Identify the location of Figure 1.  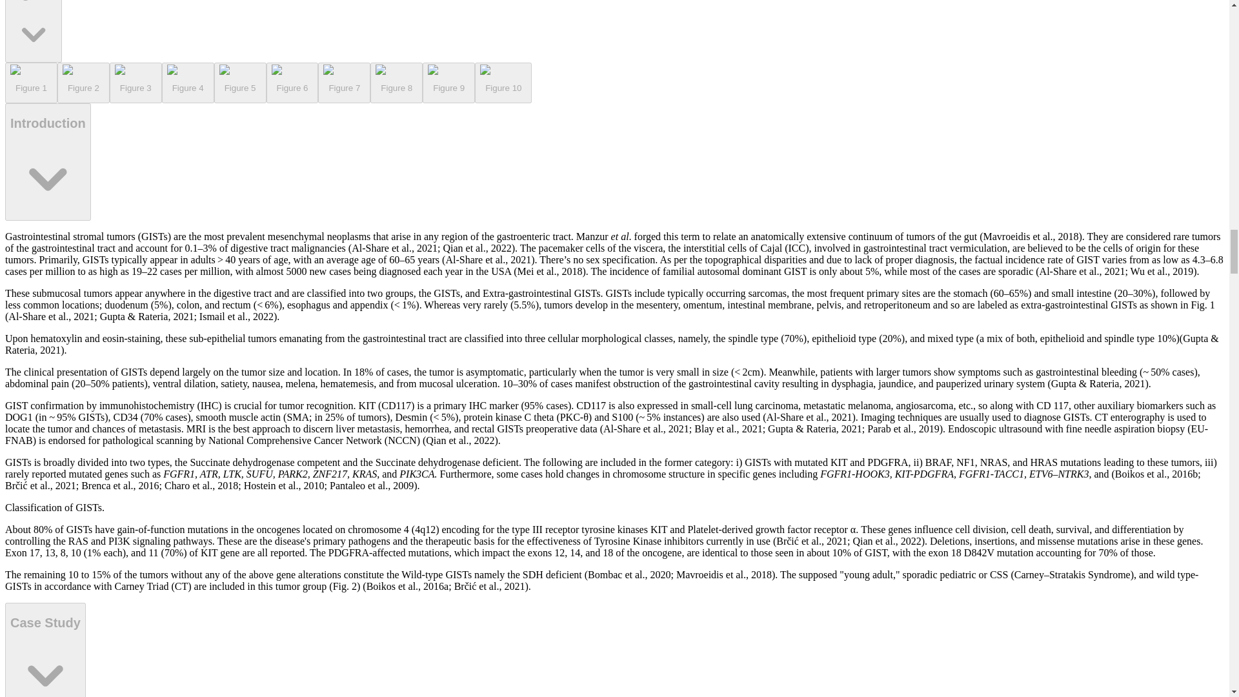
(31, 83).